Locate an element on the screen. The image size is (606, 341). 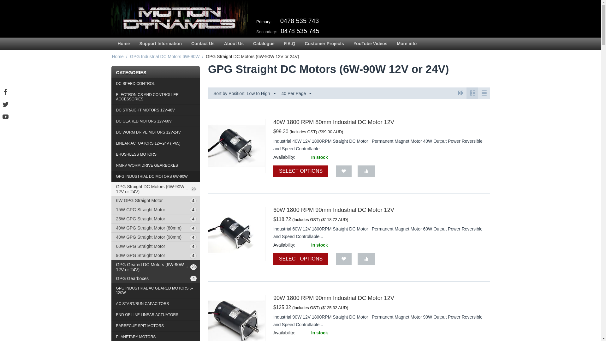
0478 535 743 is located at coordinates (299, 21).